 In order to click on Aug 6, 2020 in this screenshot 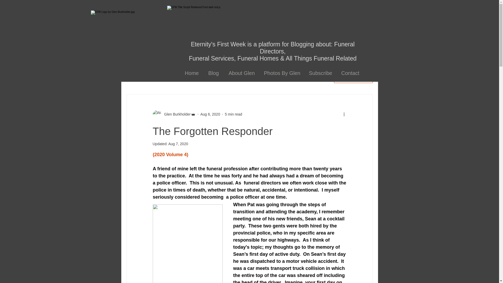, I will do `click(210, 114)`.